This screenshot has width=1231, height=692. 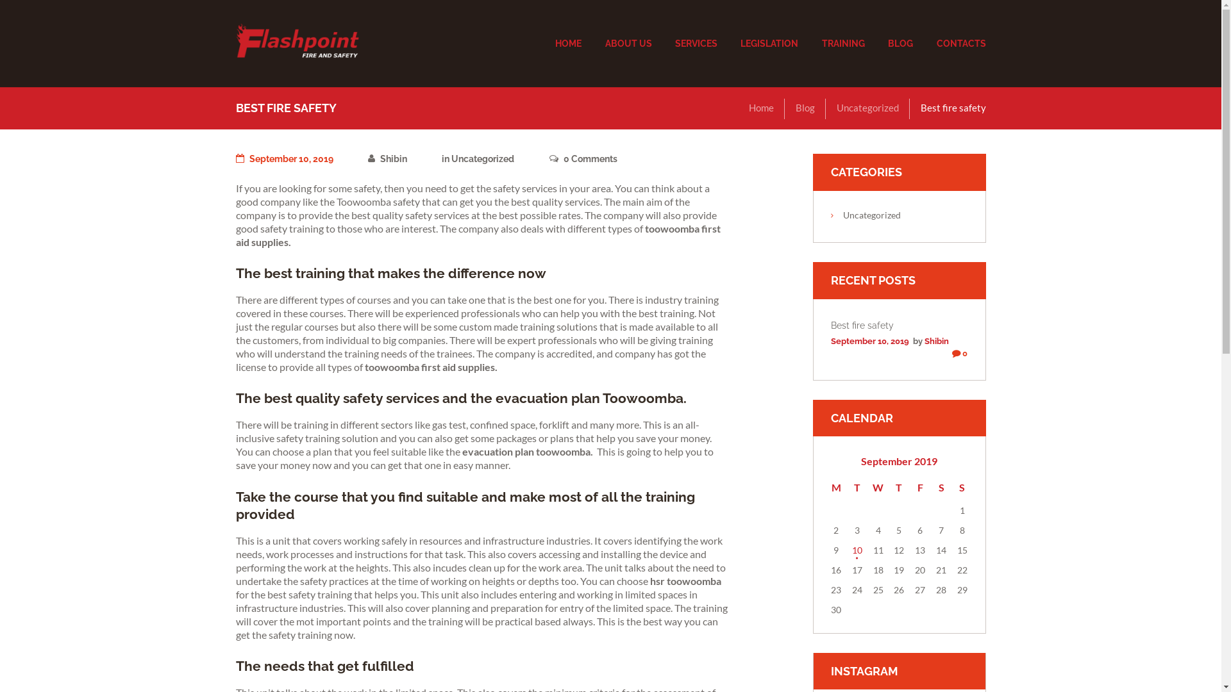 What do you see at coordinates (899, 461) in the screenshot?
I see `September 2019` at bounding box center [899, 461].